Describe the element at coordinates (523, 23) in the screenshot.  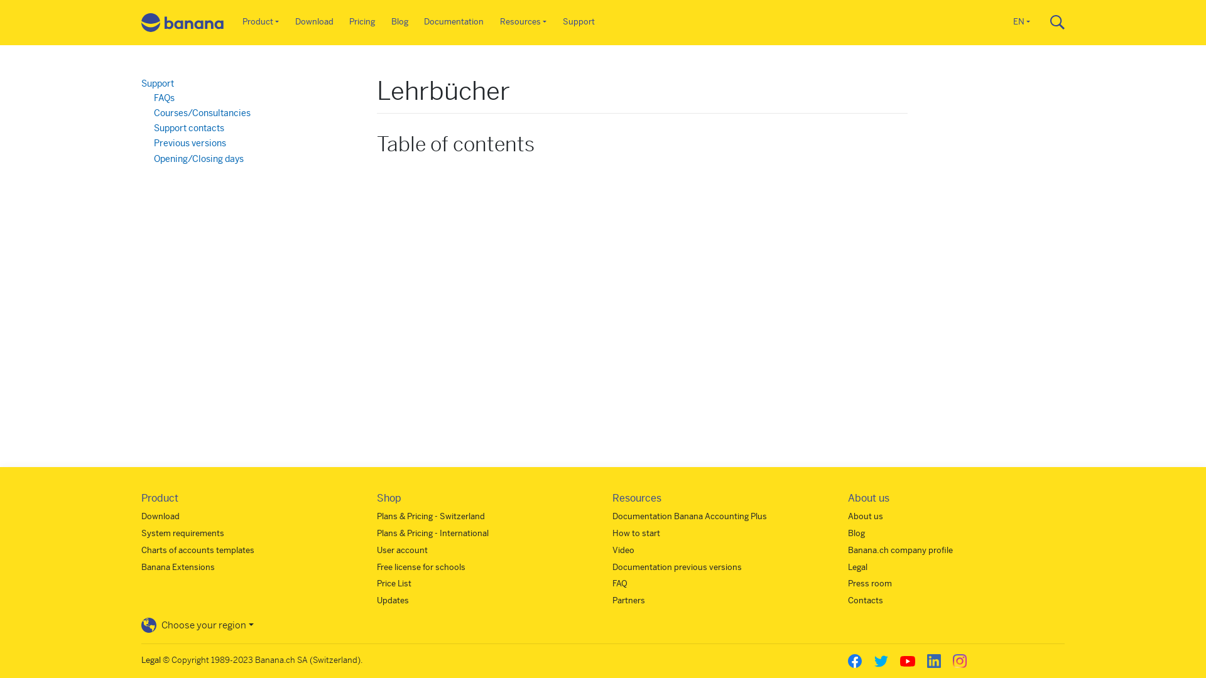
I see `Resources` at that location.